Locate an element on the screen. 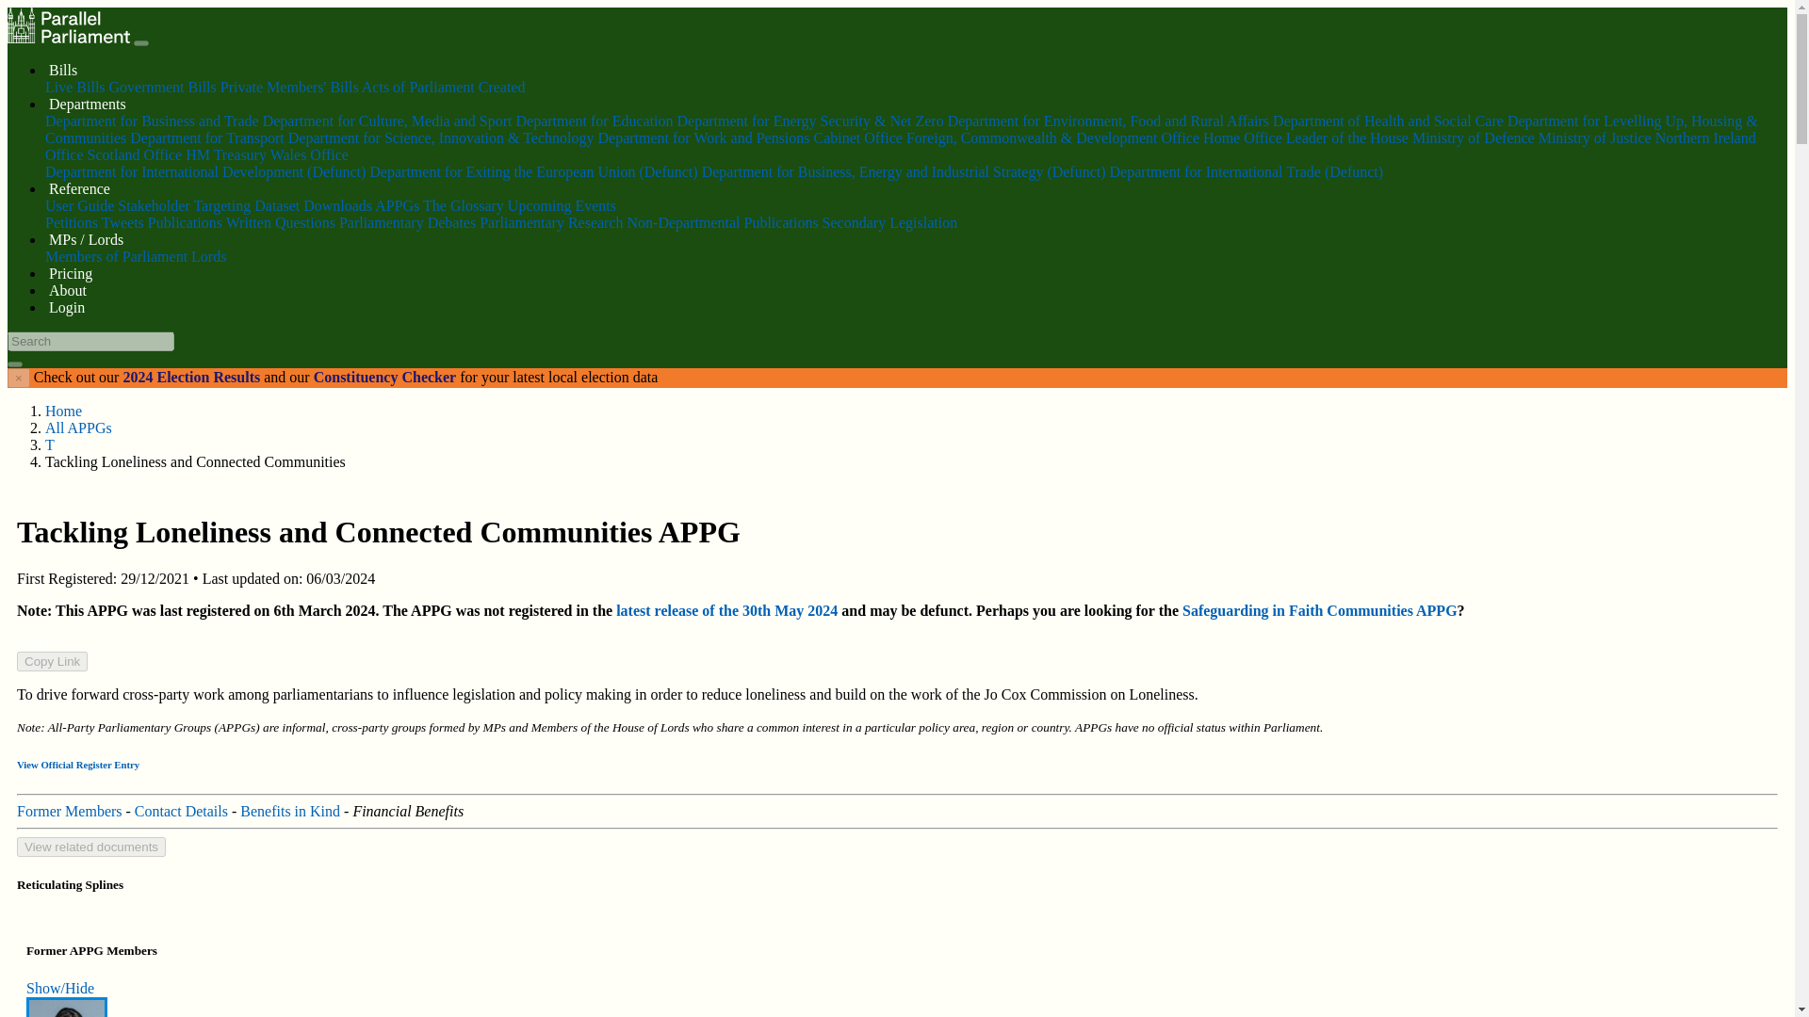  Departments is located at coordinates (87, 104).